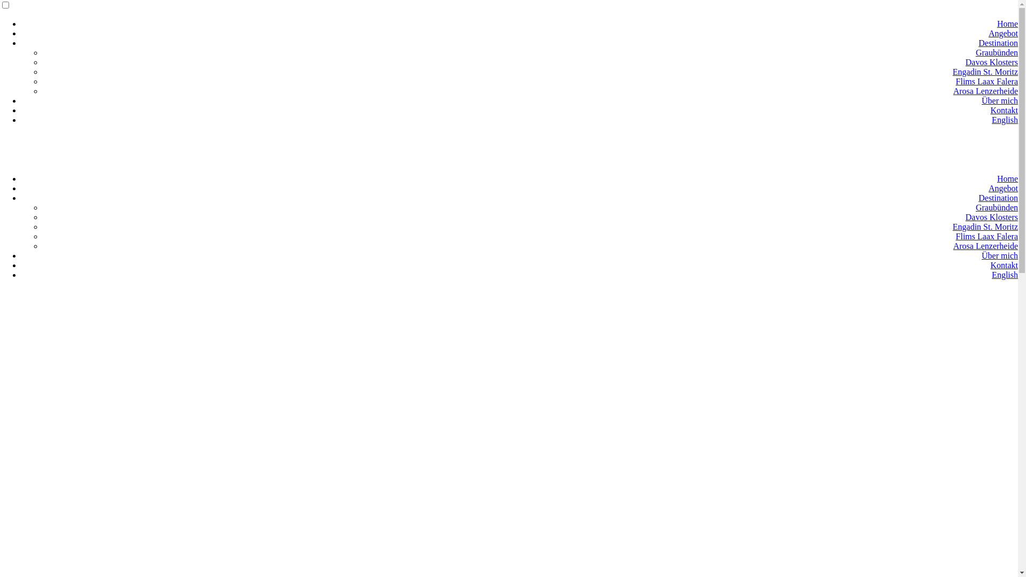 This screenshot has width=1026, height=577. What do you see at coordinates (985, 246) in the screenshot?
I see `Arosa Lenzerheide` at bounding box center [985, 246].